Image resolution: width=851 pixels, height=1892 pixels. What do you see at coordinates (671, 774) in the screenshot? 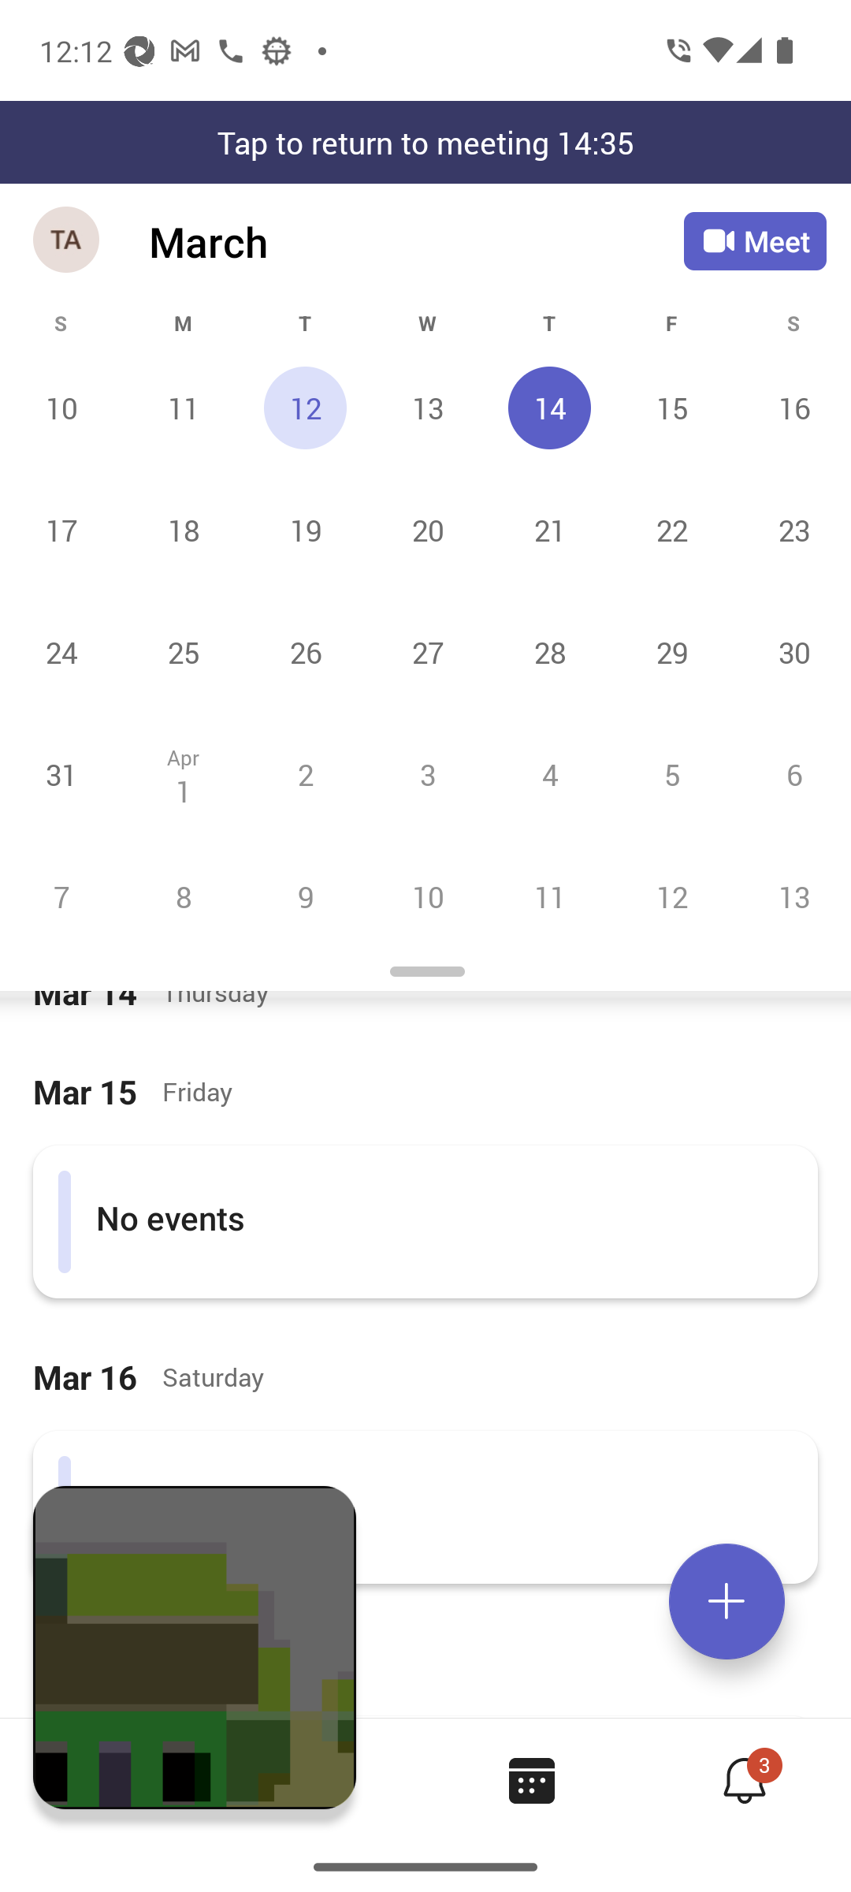
I see `Friday, April 5 5` at bounding box center [671, 774].